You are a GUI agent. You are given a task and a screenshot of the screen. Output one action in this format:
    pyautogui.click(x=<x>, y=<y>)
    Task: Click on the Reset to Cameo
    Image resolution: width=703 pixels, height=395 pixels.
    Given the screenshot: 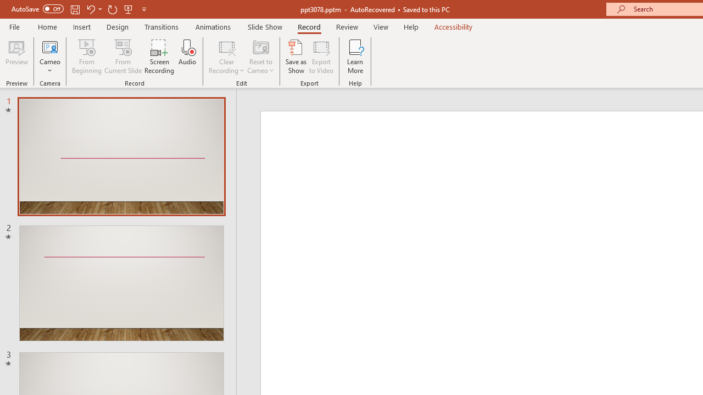 What is the action you would take?
    pyautogui.click(x=260, y=56)
    